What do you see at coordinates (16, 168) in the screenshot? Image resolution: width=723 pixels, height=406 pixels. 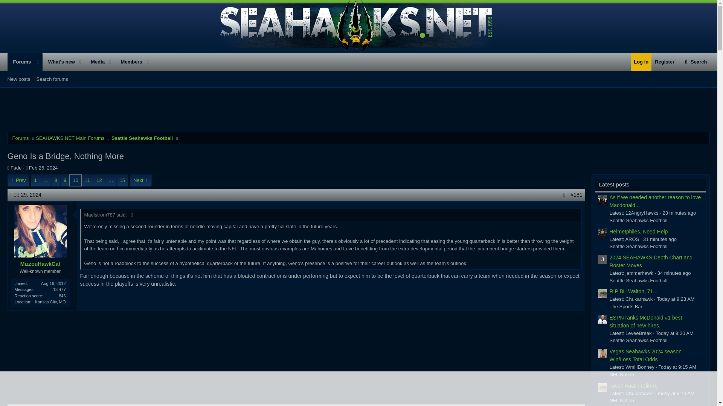 I see `Forums` at bounding box center [16, 168].